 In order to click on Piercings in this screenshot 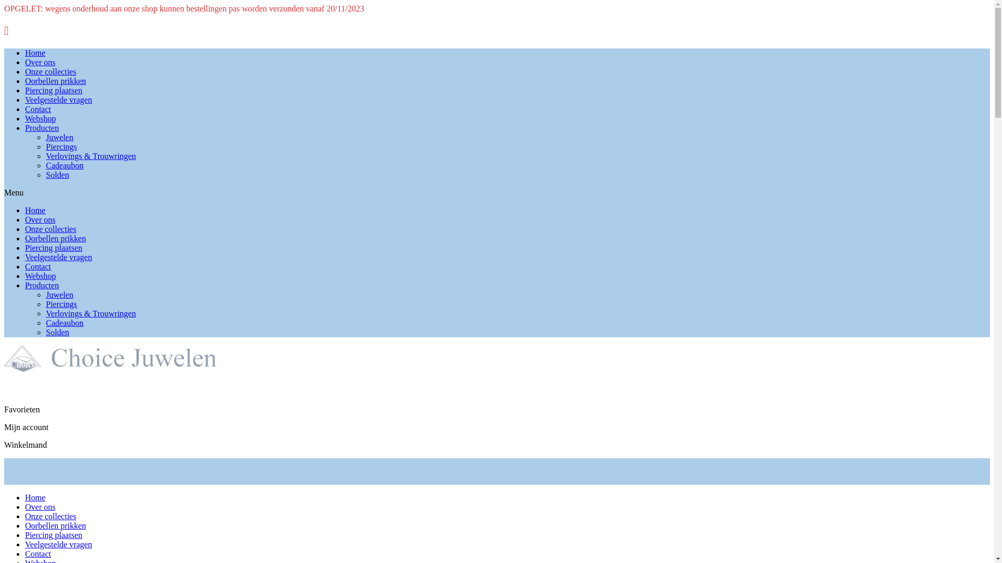, I will do `click(62, 304)`.